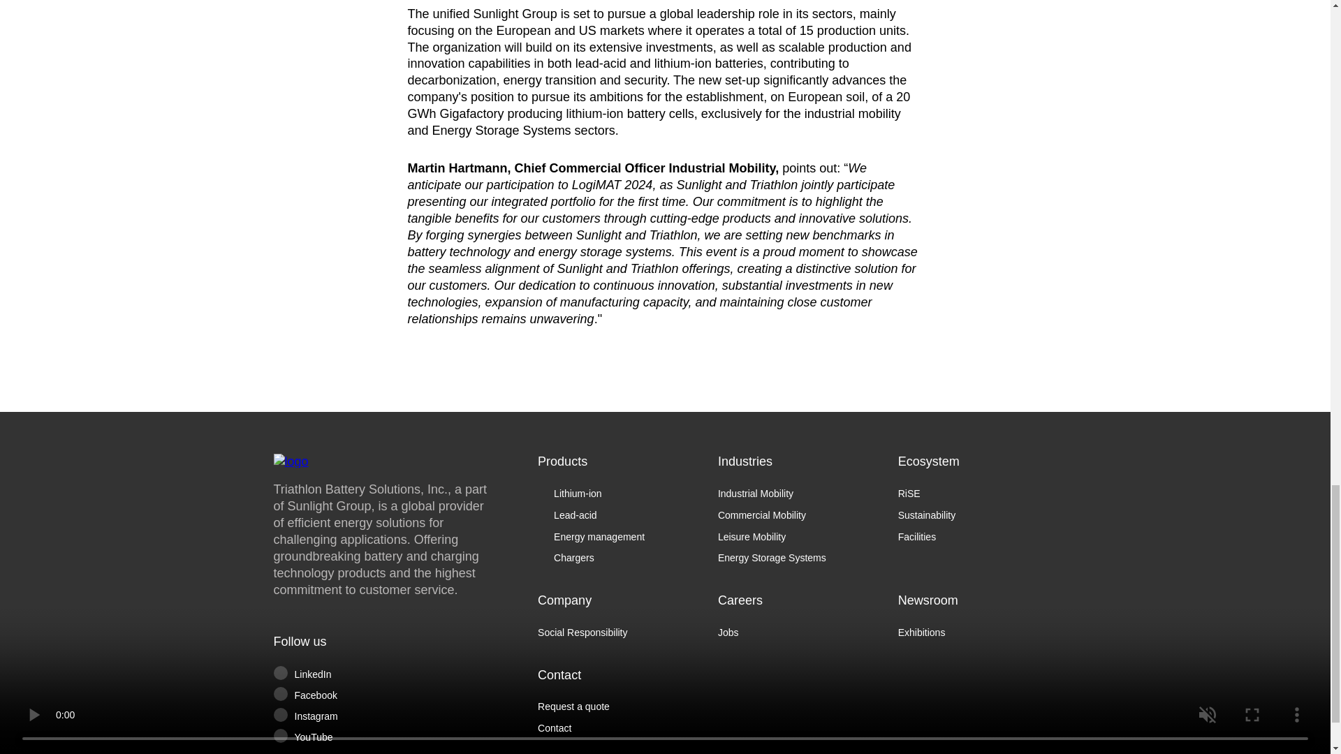 The height and width of the screenshot is (754, 1341). Describe the element at coordinates (978, 537) in the screenshot. I see `Facilities` at that location.